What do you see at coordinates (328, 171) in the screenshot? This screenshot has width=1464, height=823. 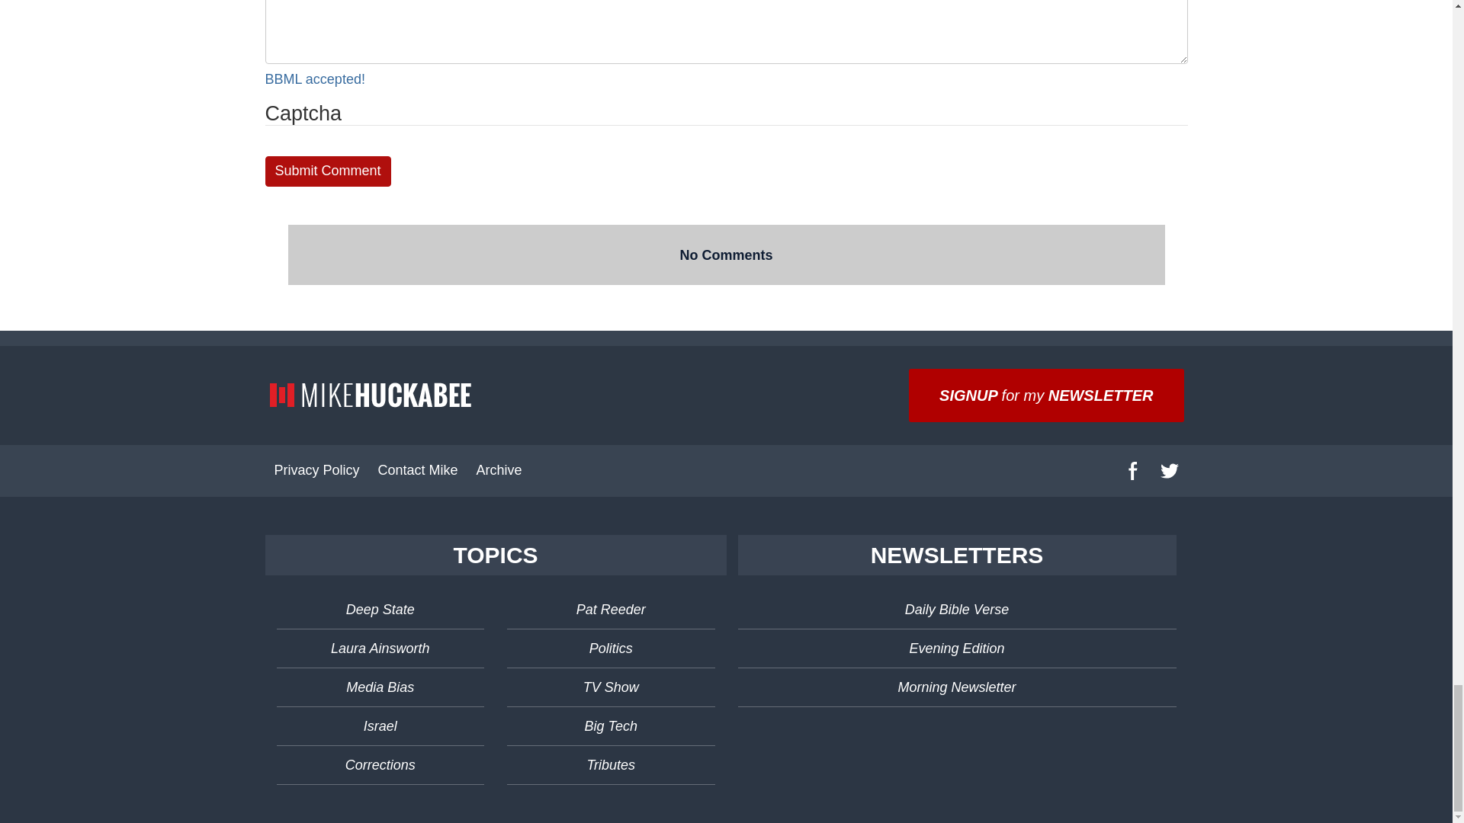 I see `Submit Comment` at bounding box center [328, 171].